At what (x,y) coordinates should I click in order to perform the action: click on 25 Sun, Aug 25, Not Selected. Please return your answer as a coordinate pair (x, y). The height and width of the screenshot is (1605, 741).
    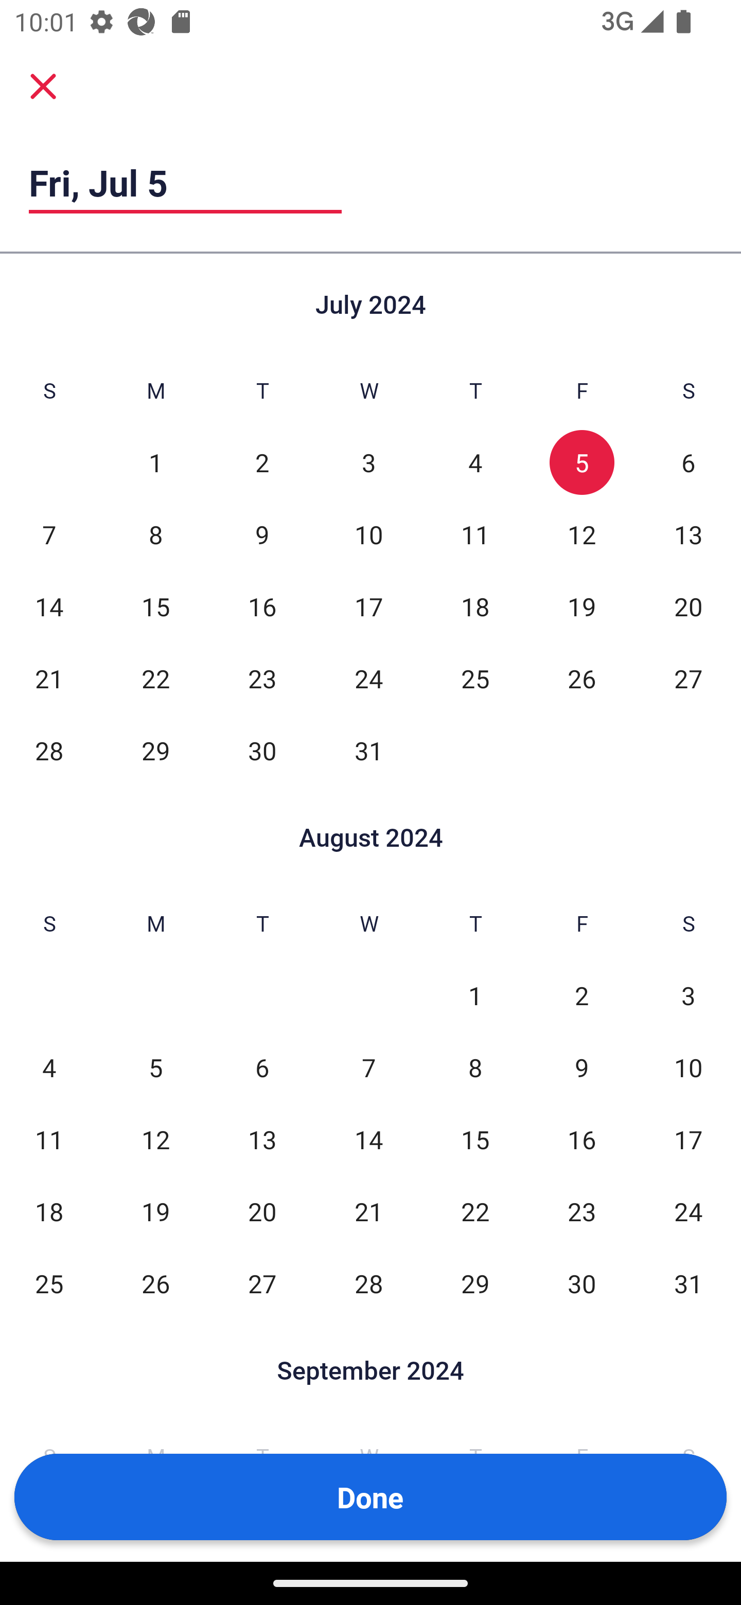
    Looking at the image, I should click on (49, 1283).